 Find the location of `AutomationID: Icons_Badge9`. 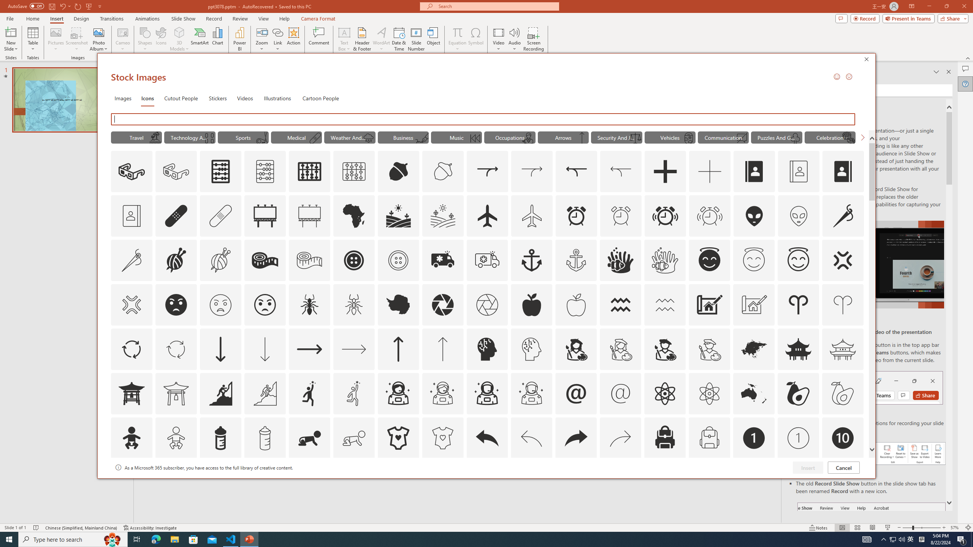

AutomationID: Icons_Badge9 is located at coordinates (799, 482).